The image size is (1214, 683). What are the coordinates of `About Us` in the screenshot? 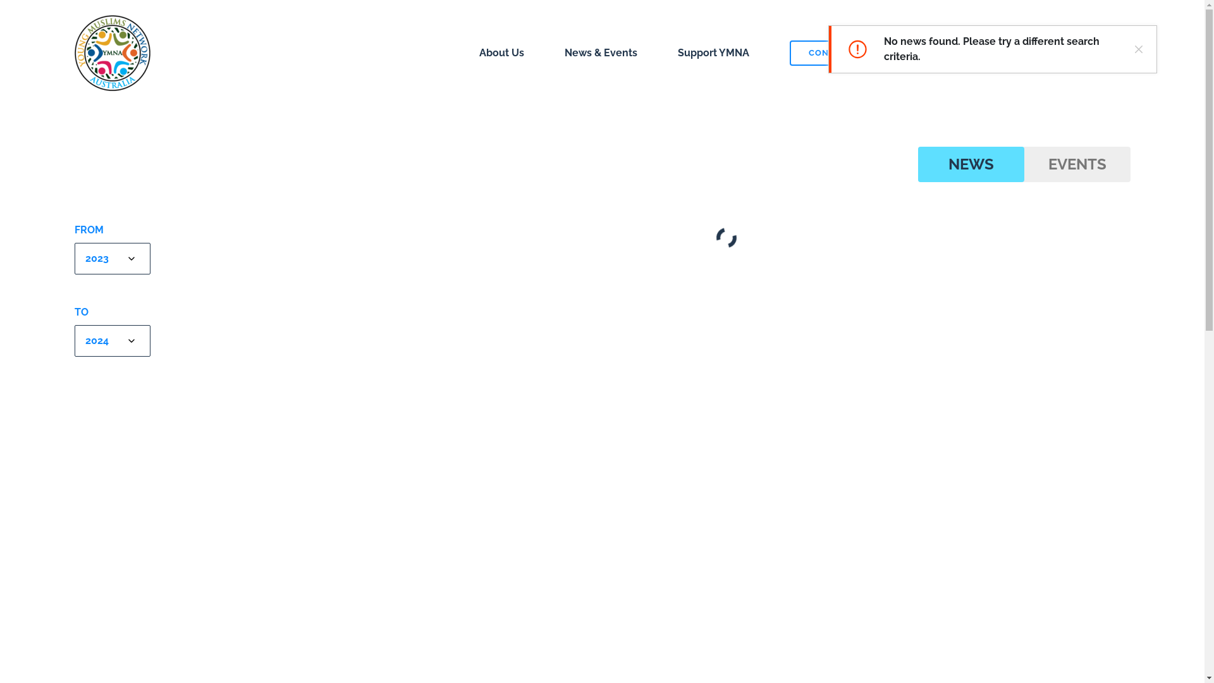 It's located at (502, 53).